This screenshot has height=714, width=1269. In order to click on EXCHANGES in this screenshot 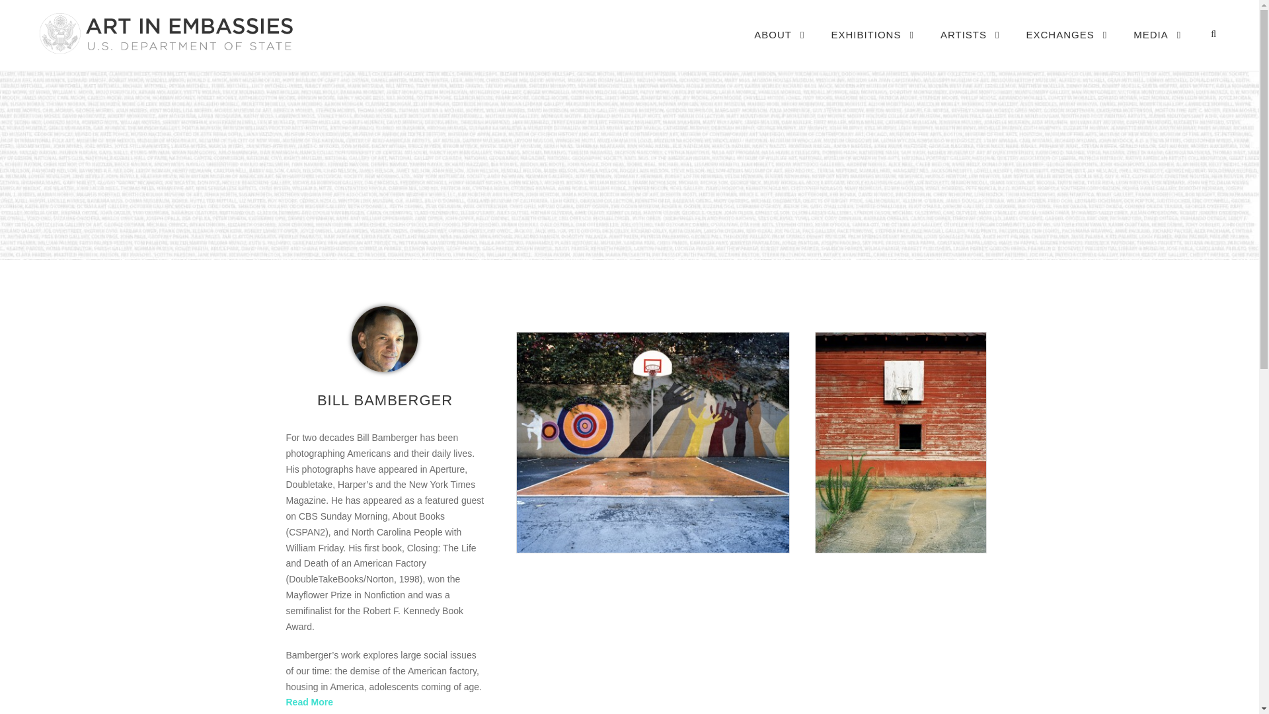, I will do `click(1067, 48)`.